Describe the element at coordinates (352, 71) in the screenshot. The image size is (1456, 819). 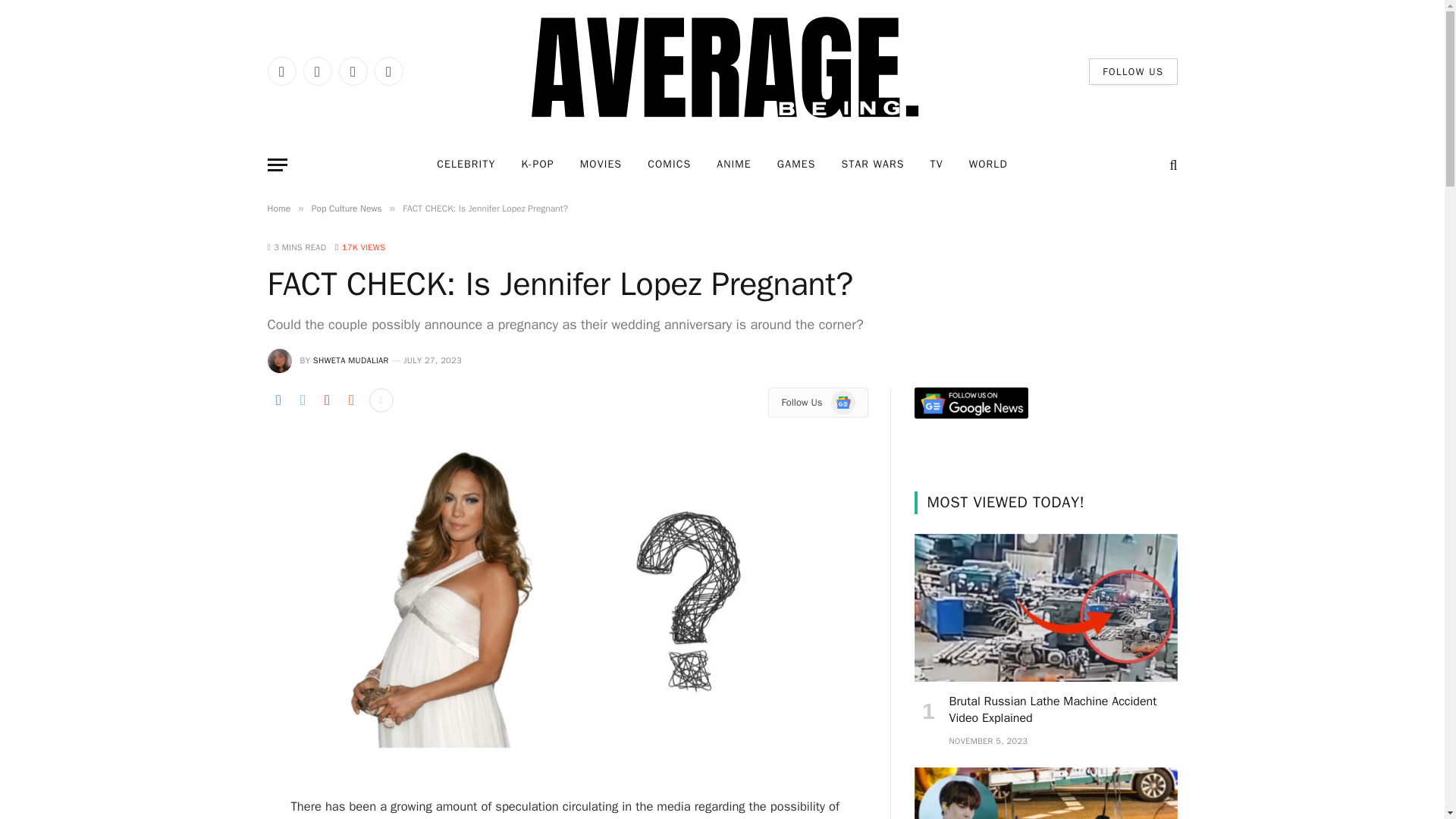
I see `Instagram` at that location.